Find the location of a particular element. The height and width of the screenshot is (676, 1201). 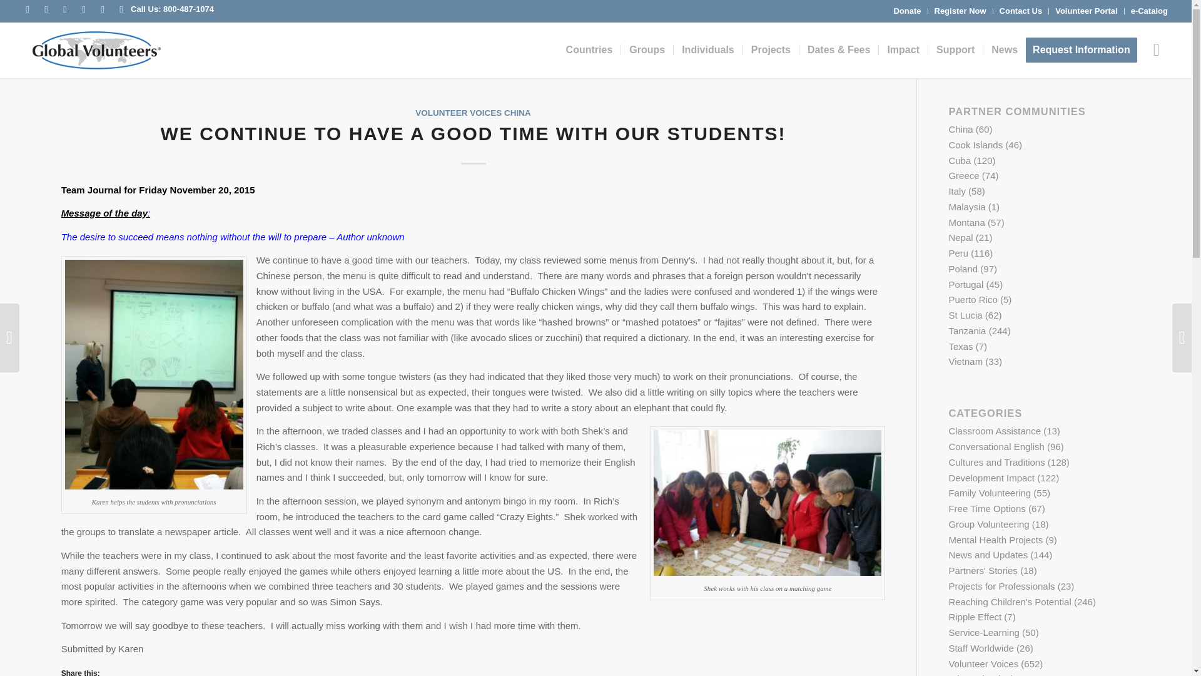

View Upcoming Program Schedule is located at coordinates (838, 50).